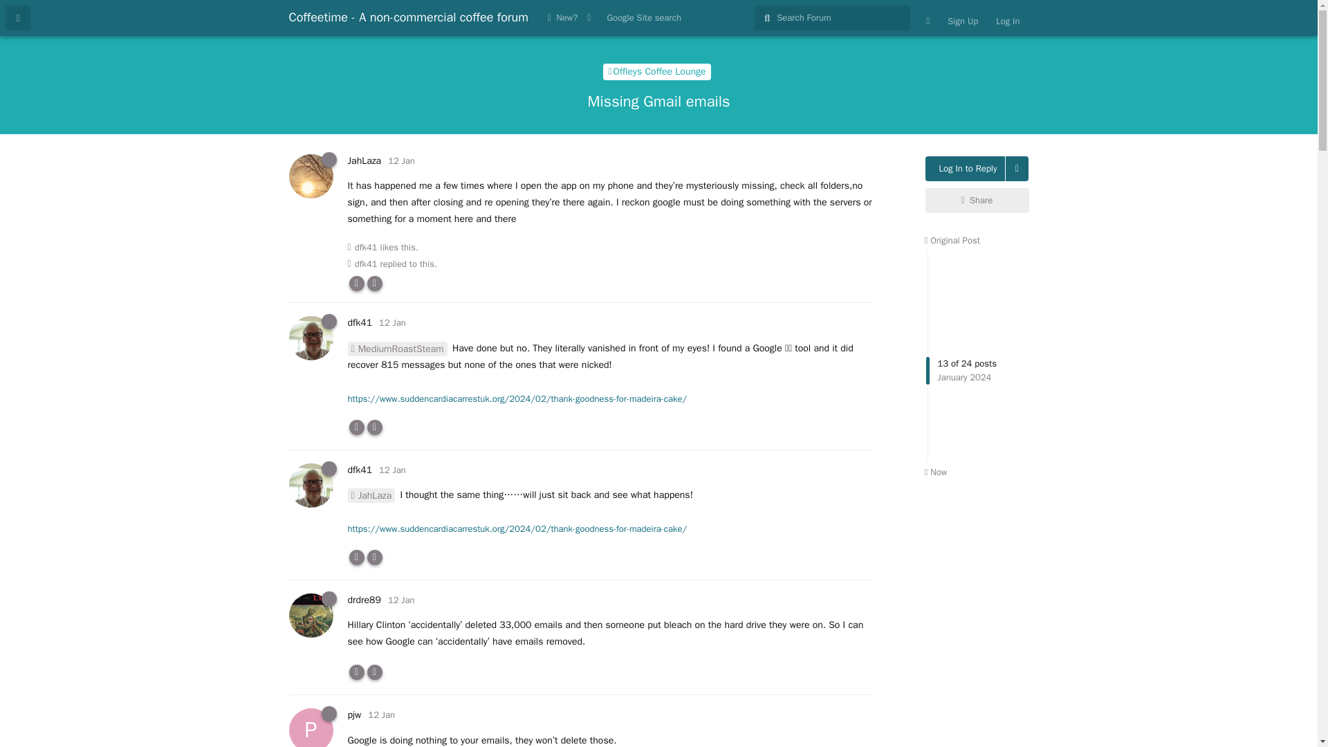 This screenshot has height=747, width=1328. What do you see at coordinates (656, 71) in the screenshot?
I see `Offleys Coffee Lounge` at bounding box center [656, 71].